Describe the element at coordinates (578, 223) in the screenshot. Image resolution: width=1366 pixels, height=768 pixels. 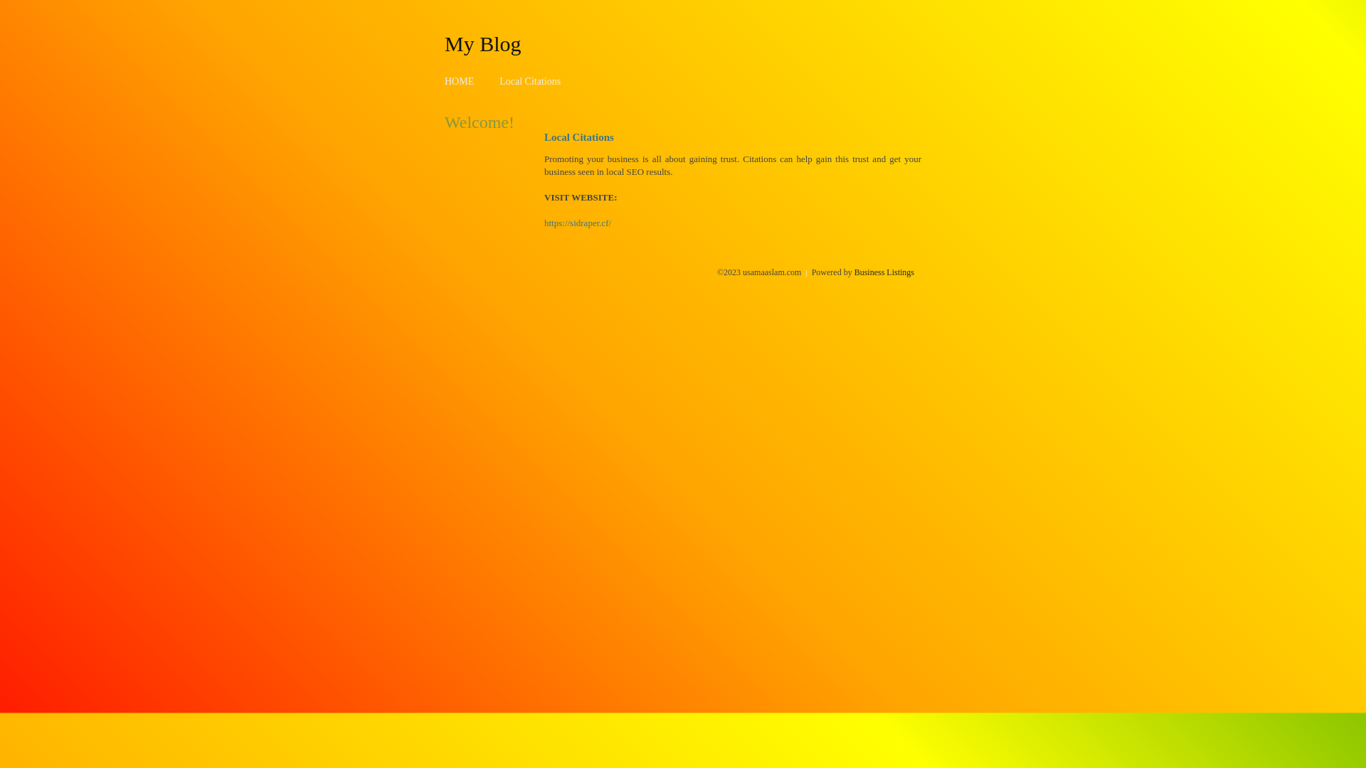
I see `https://sidraper.cf/` at that location.